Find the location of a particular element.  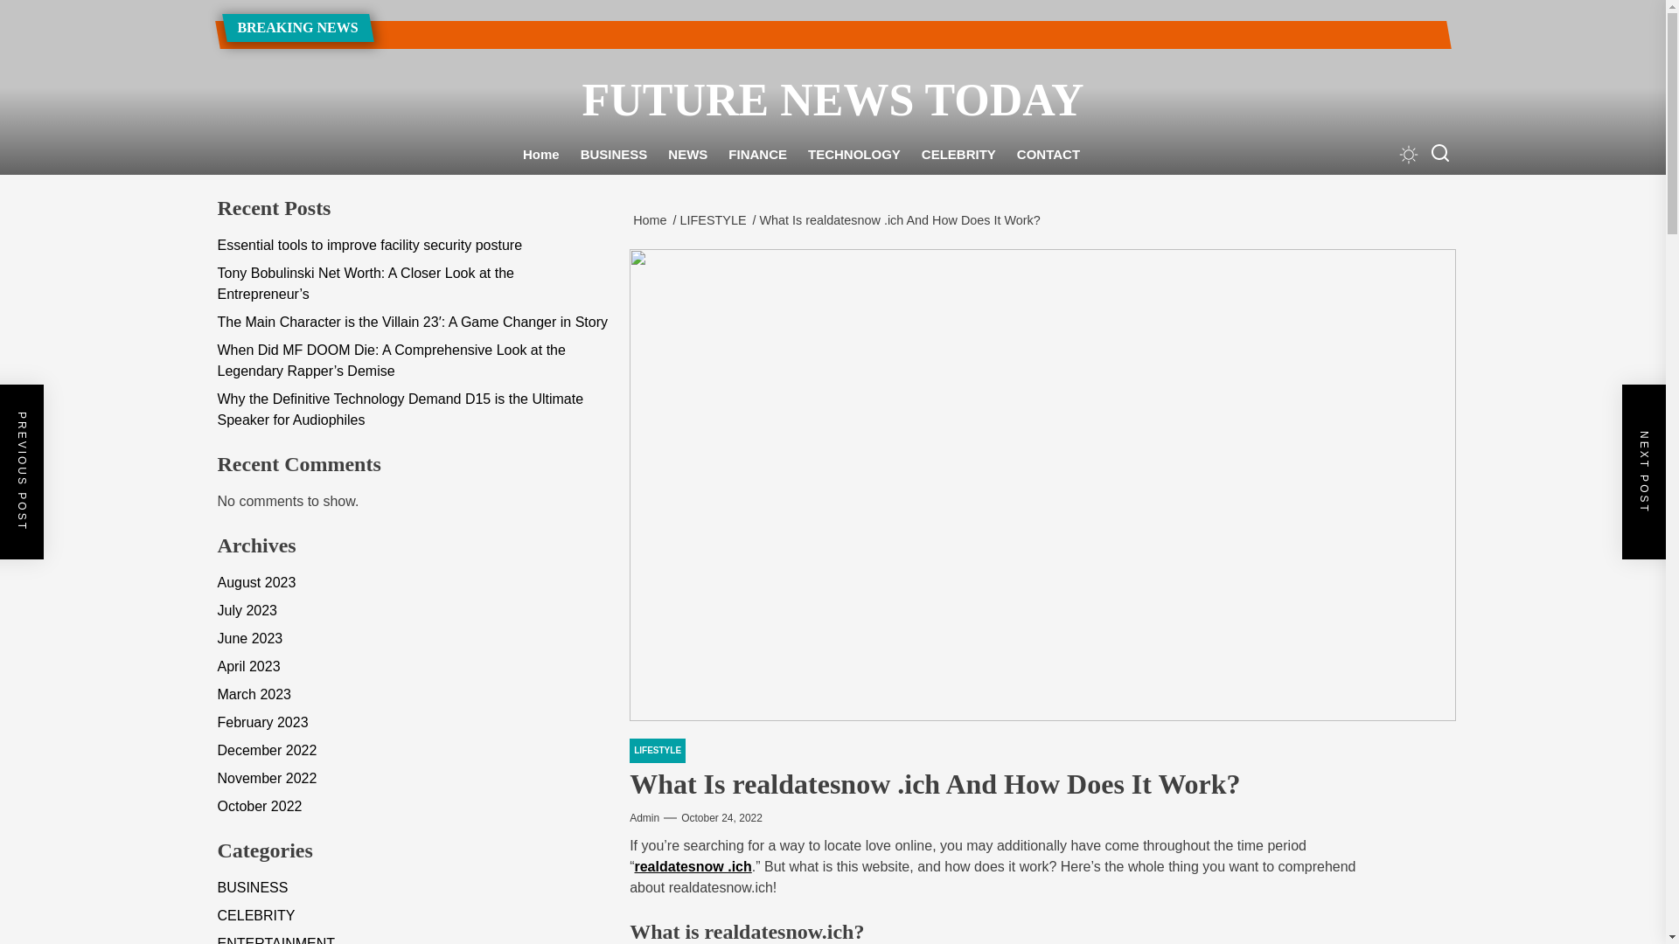

October 24, 2022 is located at coordinates (721, 817).